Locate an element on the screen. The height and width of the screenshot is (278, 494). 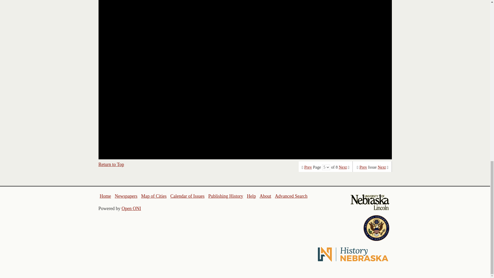
Prev is located at coordinates (363, 167).